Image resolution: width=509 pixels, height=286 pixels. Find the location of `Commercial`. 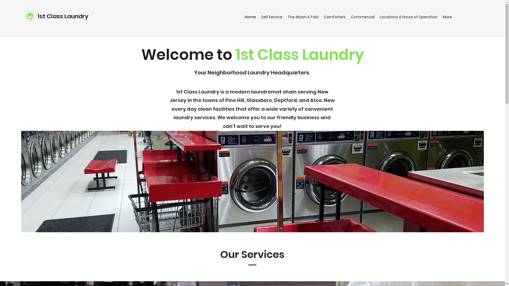

Commercial is located at coordinates (363, 17).